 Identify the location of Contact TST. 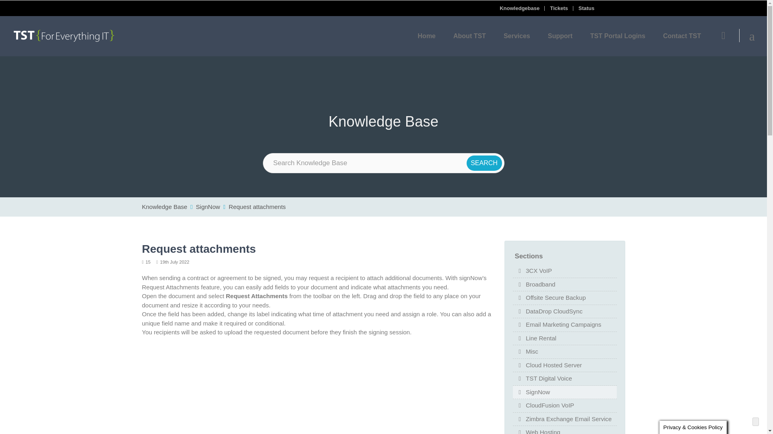
(682, 36).